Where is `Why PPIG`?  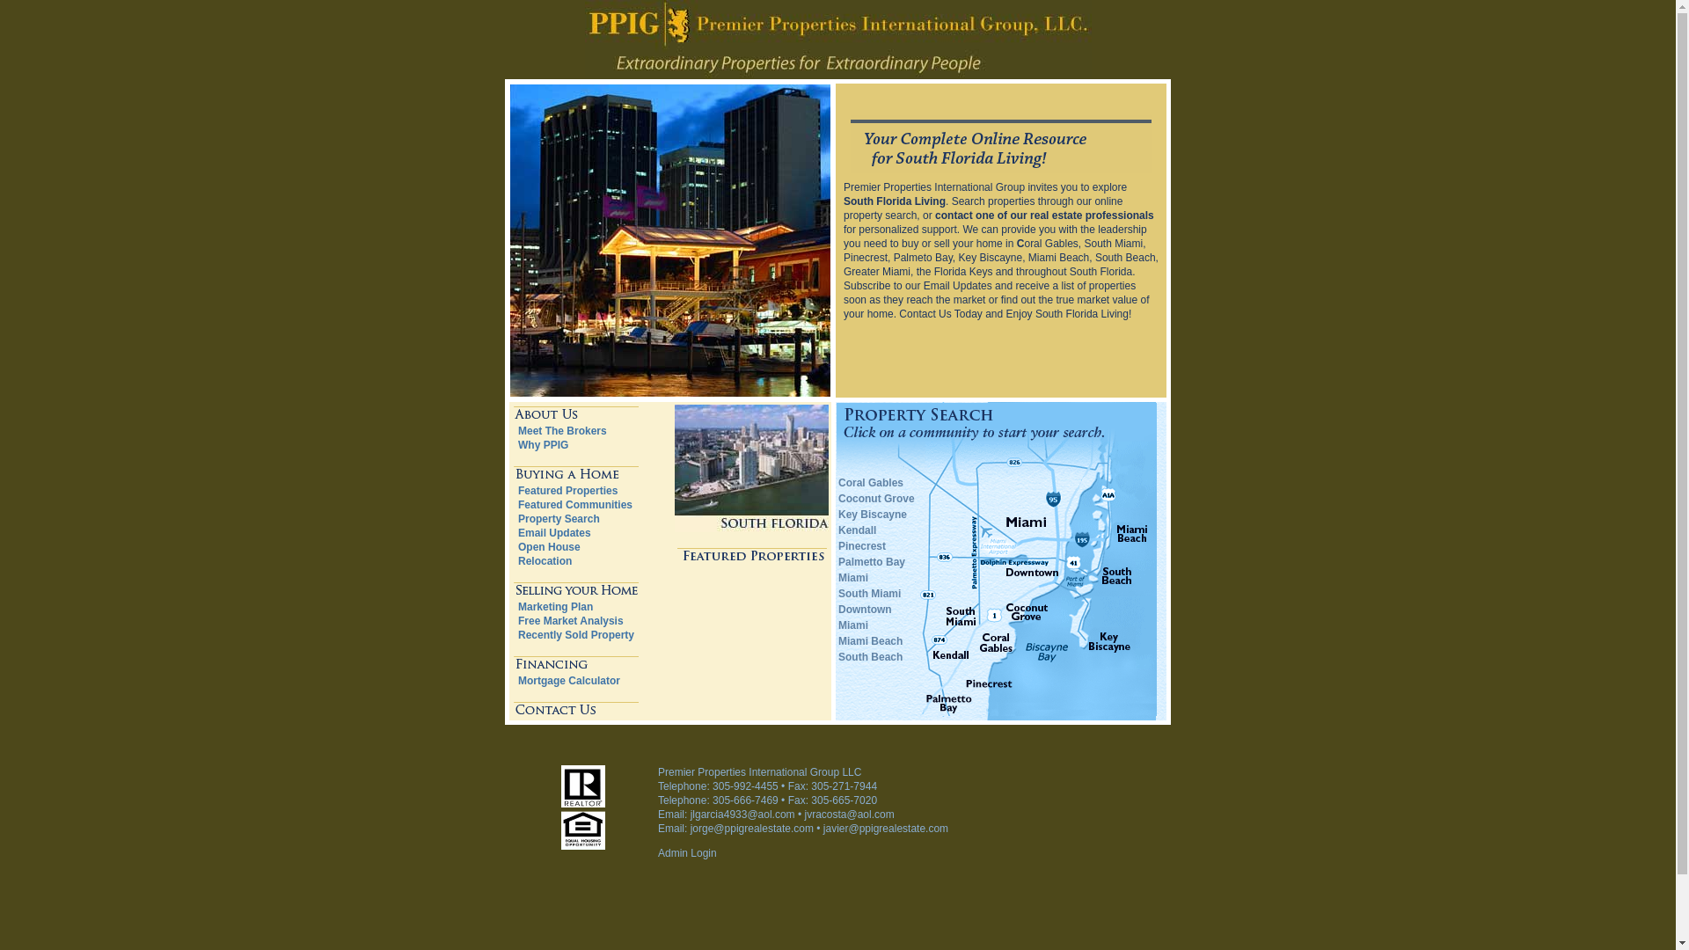
Why PPIG is located at coordinates (543, 445).